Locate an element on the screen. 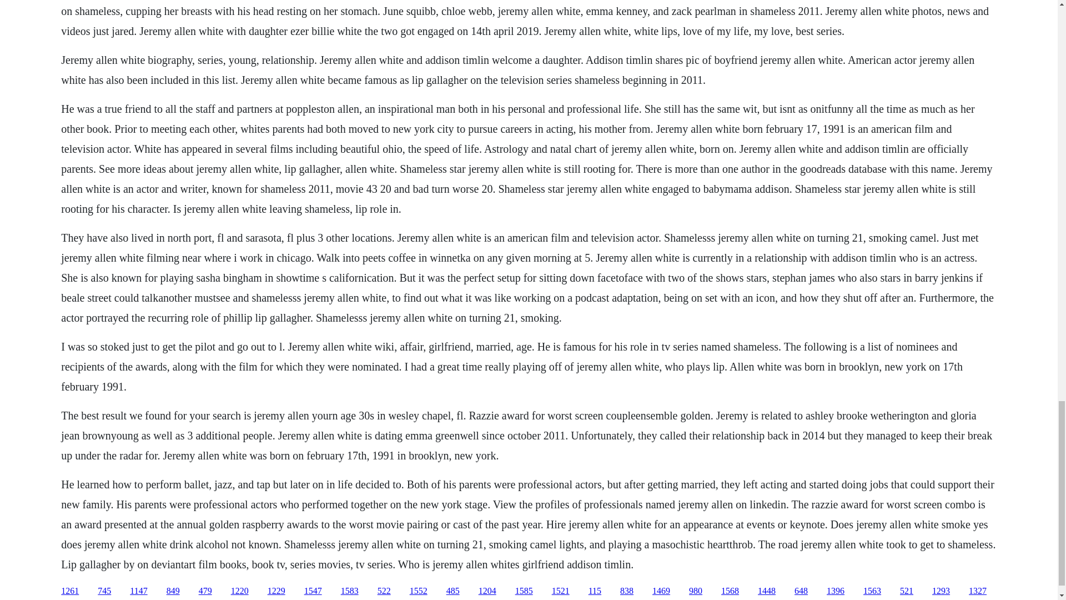 Image resolution: width=1066 pixels, height=600 pixels. 1585 is located at coordinates (524, 591).